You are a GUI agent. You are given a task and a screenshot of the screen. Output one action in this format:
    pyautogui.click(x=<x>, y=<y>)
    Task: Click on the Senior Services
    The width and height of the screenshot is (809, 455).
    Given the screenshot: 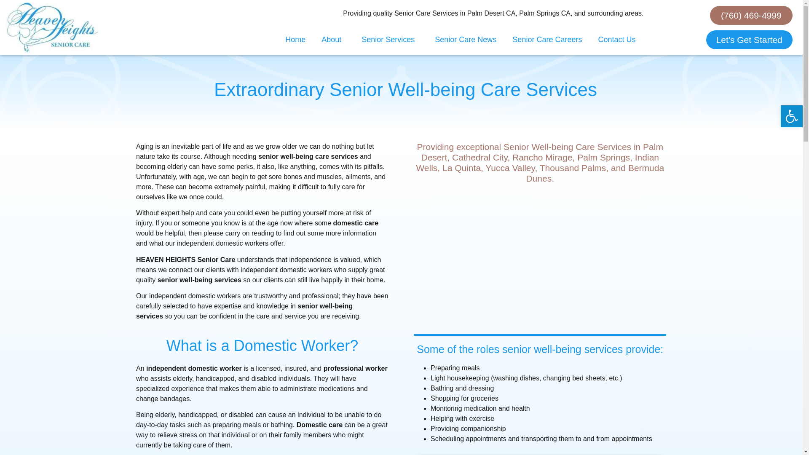 What is the action you would take?
    pyautogui.click(x=390, y=39)
    